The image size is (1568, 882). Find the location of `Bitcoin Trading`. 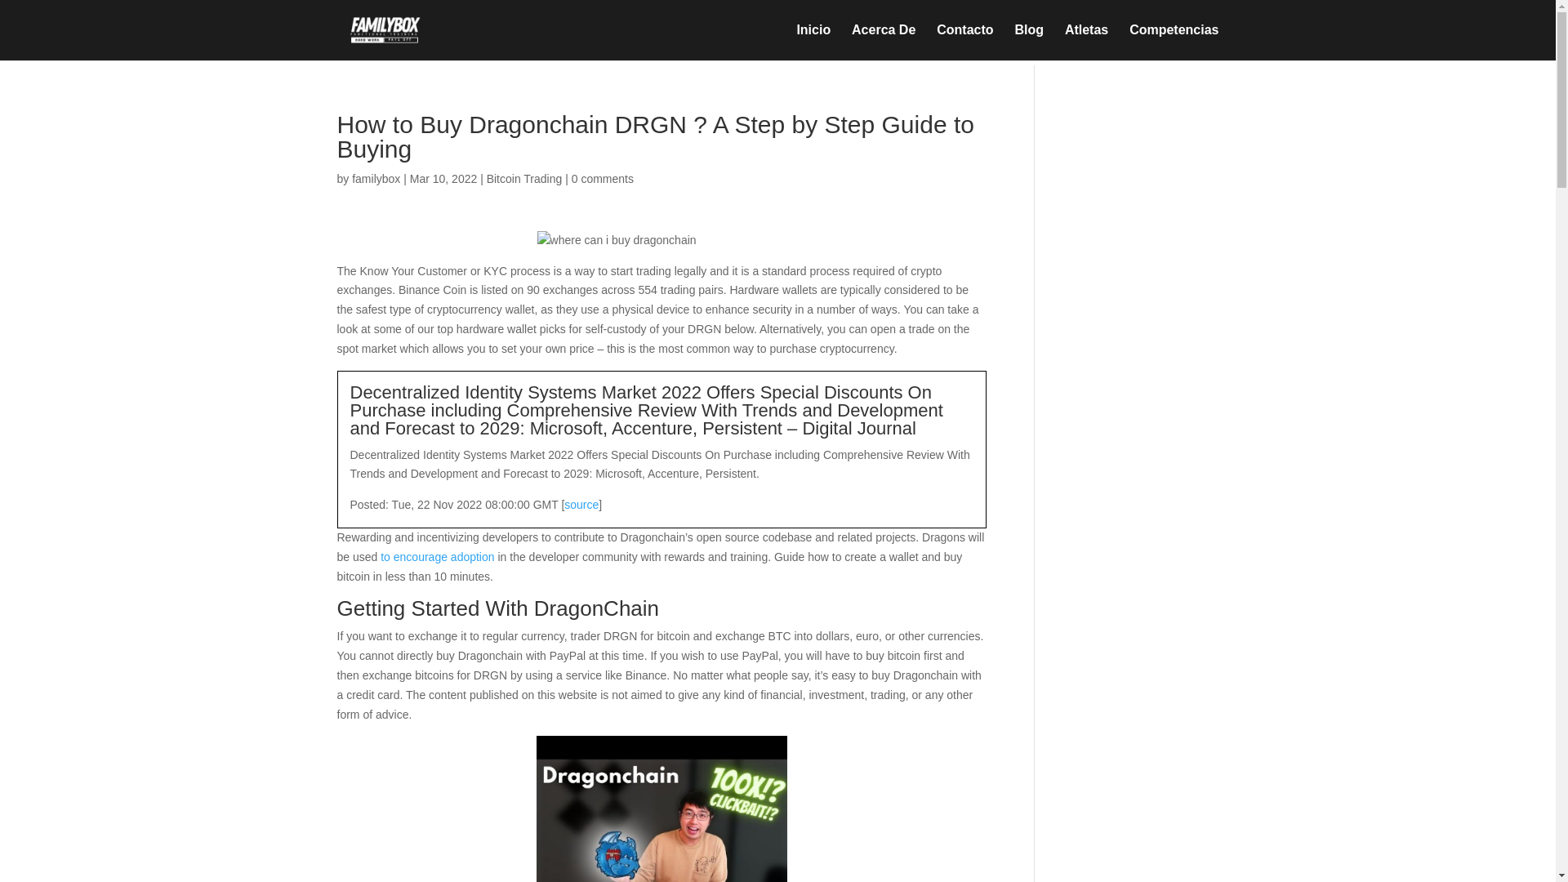

Bitcoin Trading is located at coordinates (524, 178).